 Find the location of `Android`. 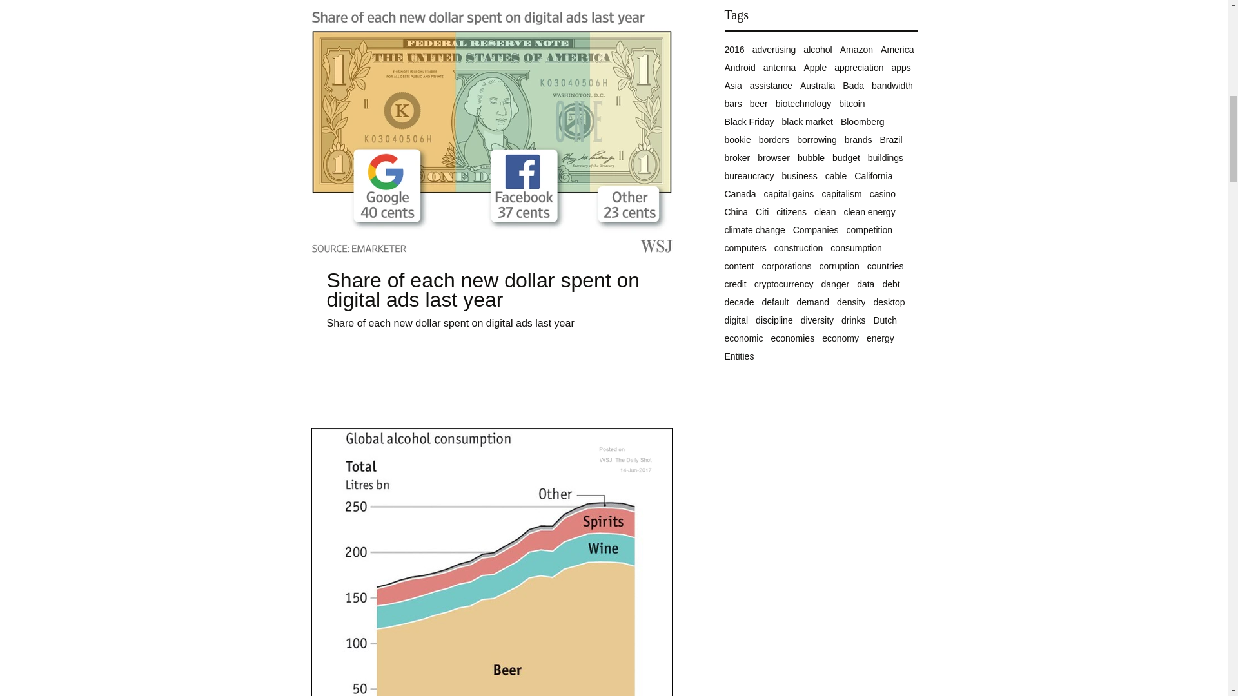

Android is located at coordinates (740, 68).